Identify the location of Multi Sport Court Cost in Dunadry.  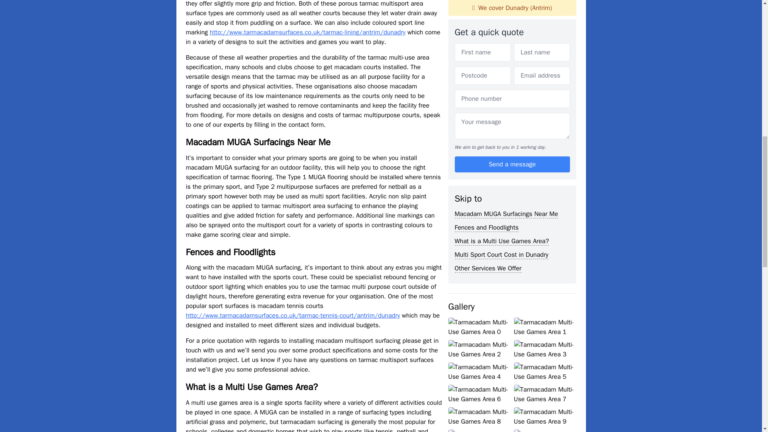
(501, 28).